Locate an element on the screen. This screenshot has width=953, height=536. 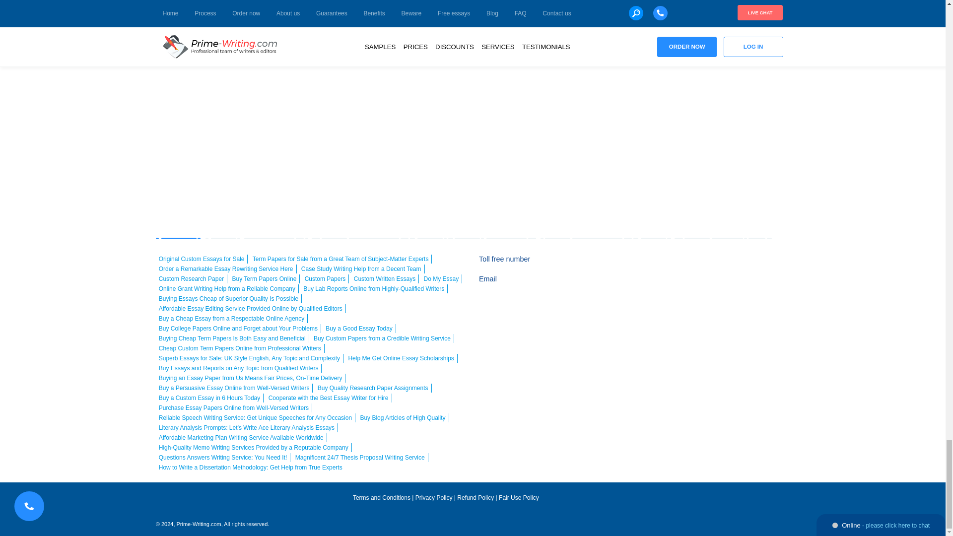
Credit cards by American Express is located at coordinates (714, 265).